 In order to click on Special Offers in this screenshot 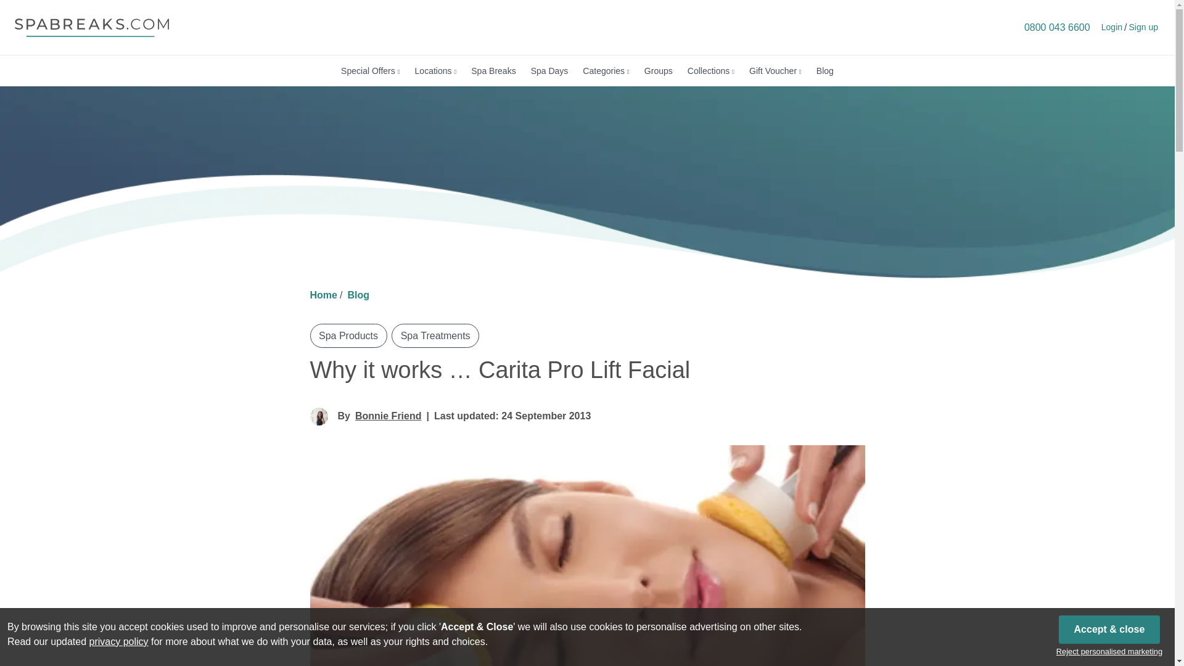, I will do `click(370, 70)`.